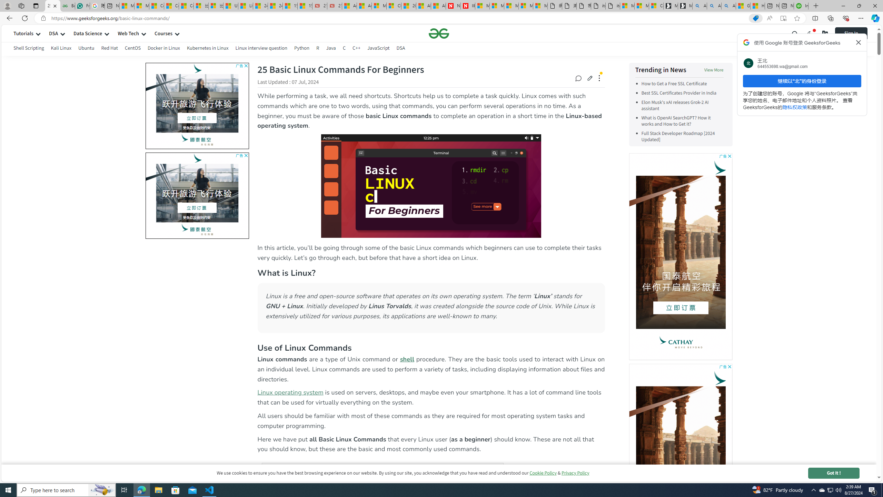 The image size is (883, 497). What do you see at coordinates (394, 6) in the screenshot?
I see `Cloud Computing Services | Microsoft Azure` at bounding box center [394, 6].